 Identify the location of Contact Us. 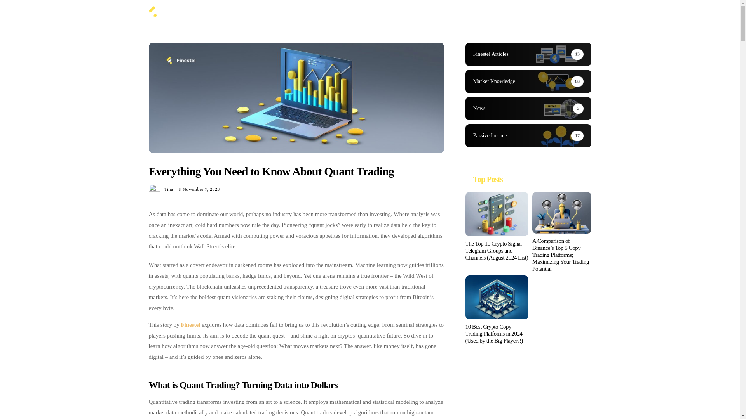
(469, 12).